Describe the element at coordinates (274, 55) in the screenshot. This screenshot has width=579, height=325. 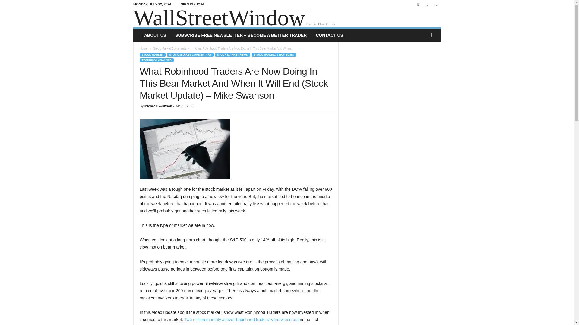
I see `STOCK TRADING STRATEGIES` at that location.